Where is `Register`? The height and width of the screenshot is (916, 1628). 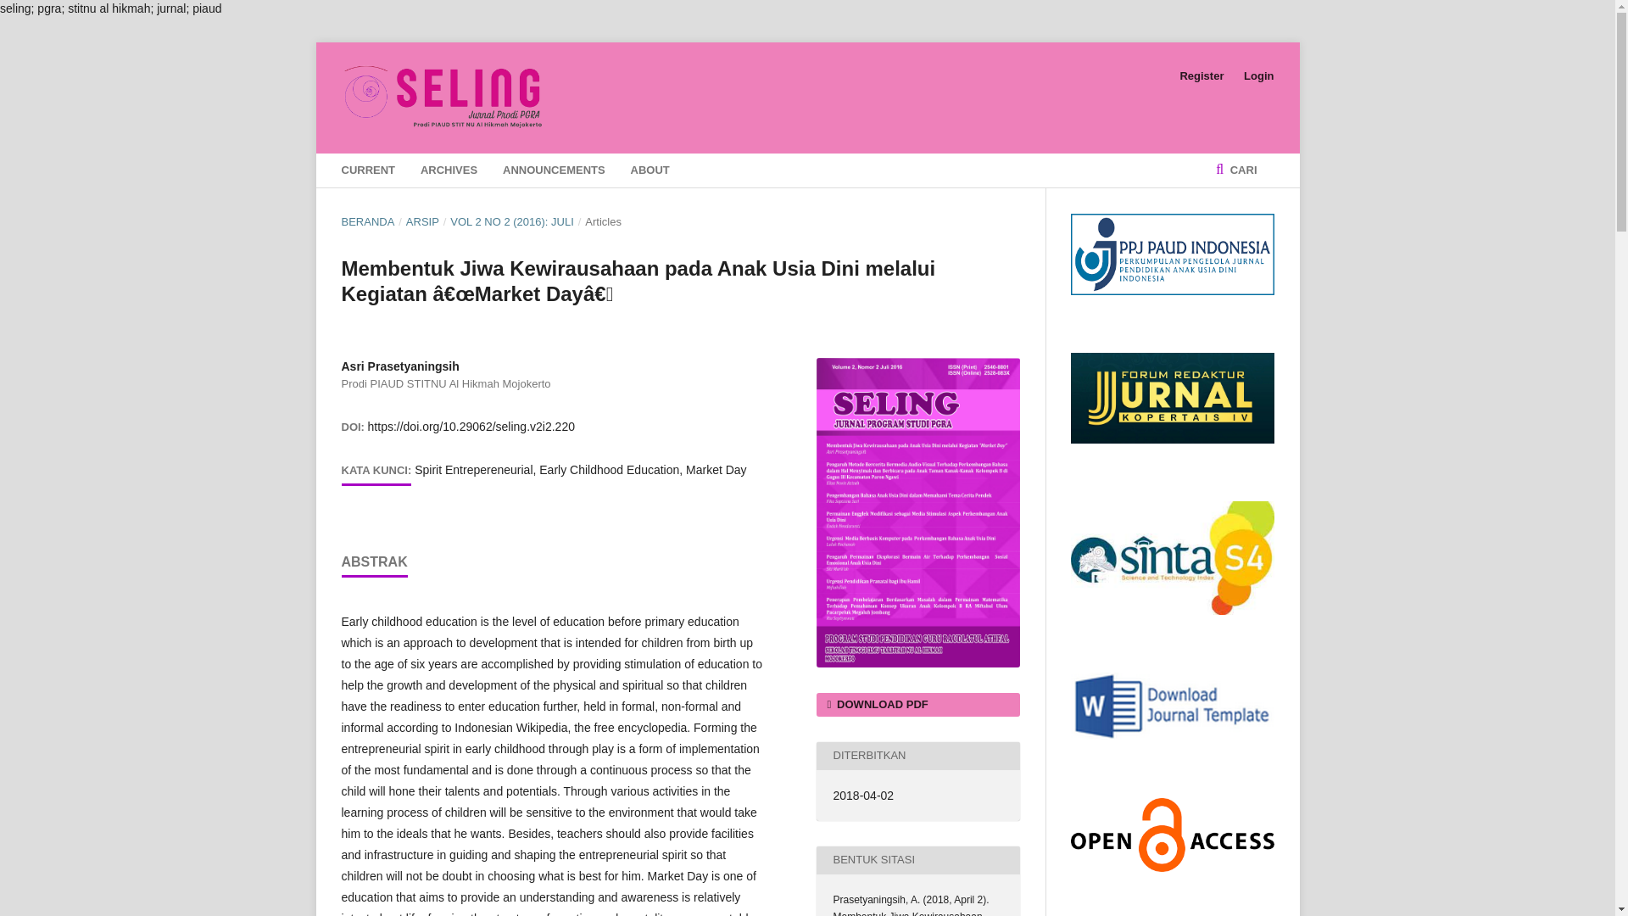
Register is located at coordinates (1201, 75).